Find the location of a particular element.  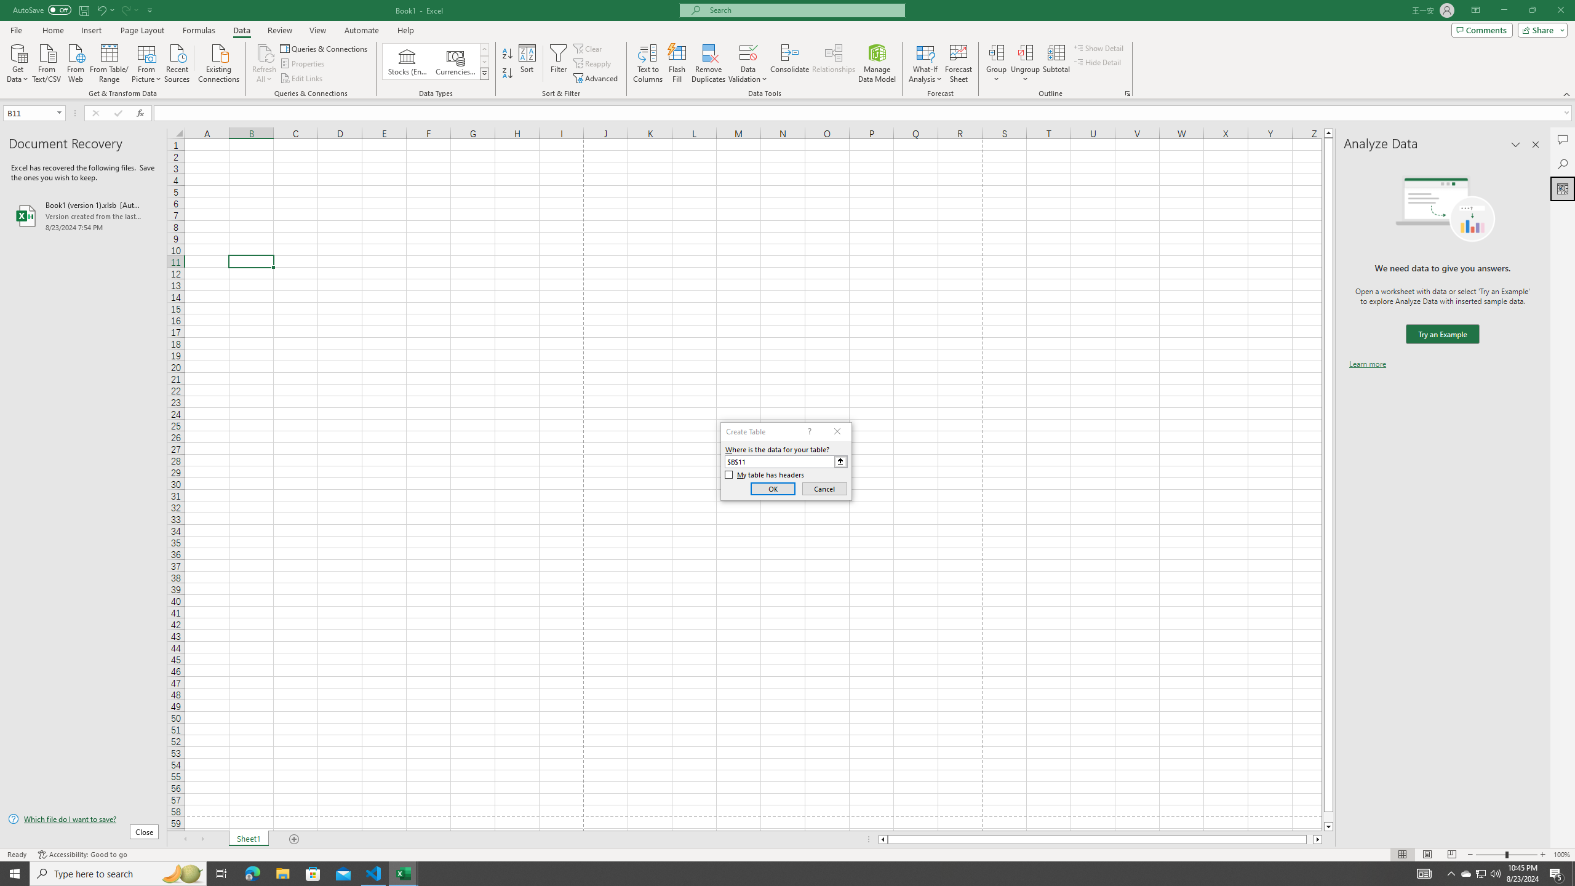

Sort... is located at coordinates (528, 63).